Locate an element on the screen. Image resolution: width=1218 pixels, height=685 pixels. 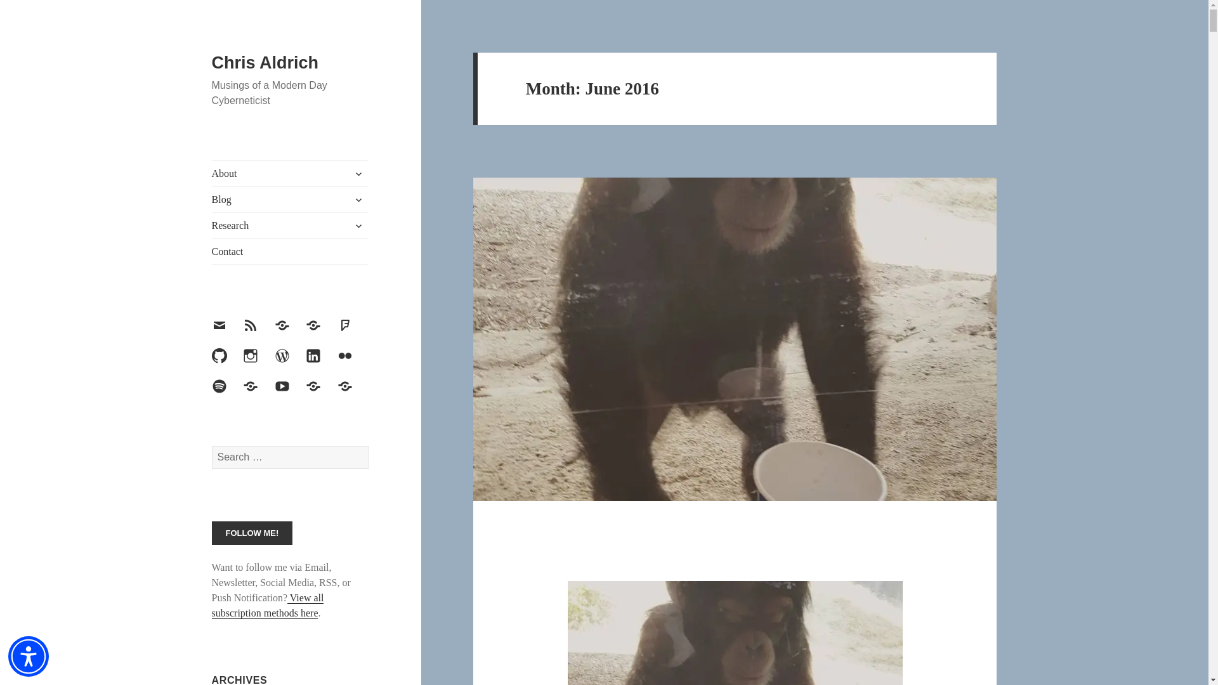
Chris Aldrich is located at coordinates (265, 63).